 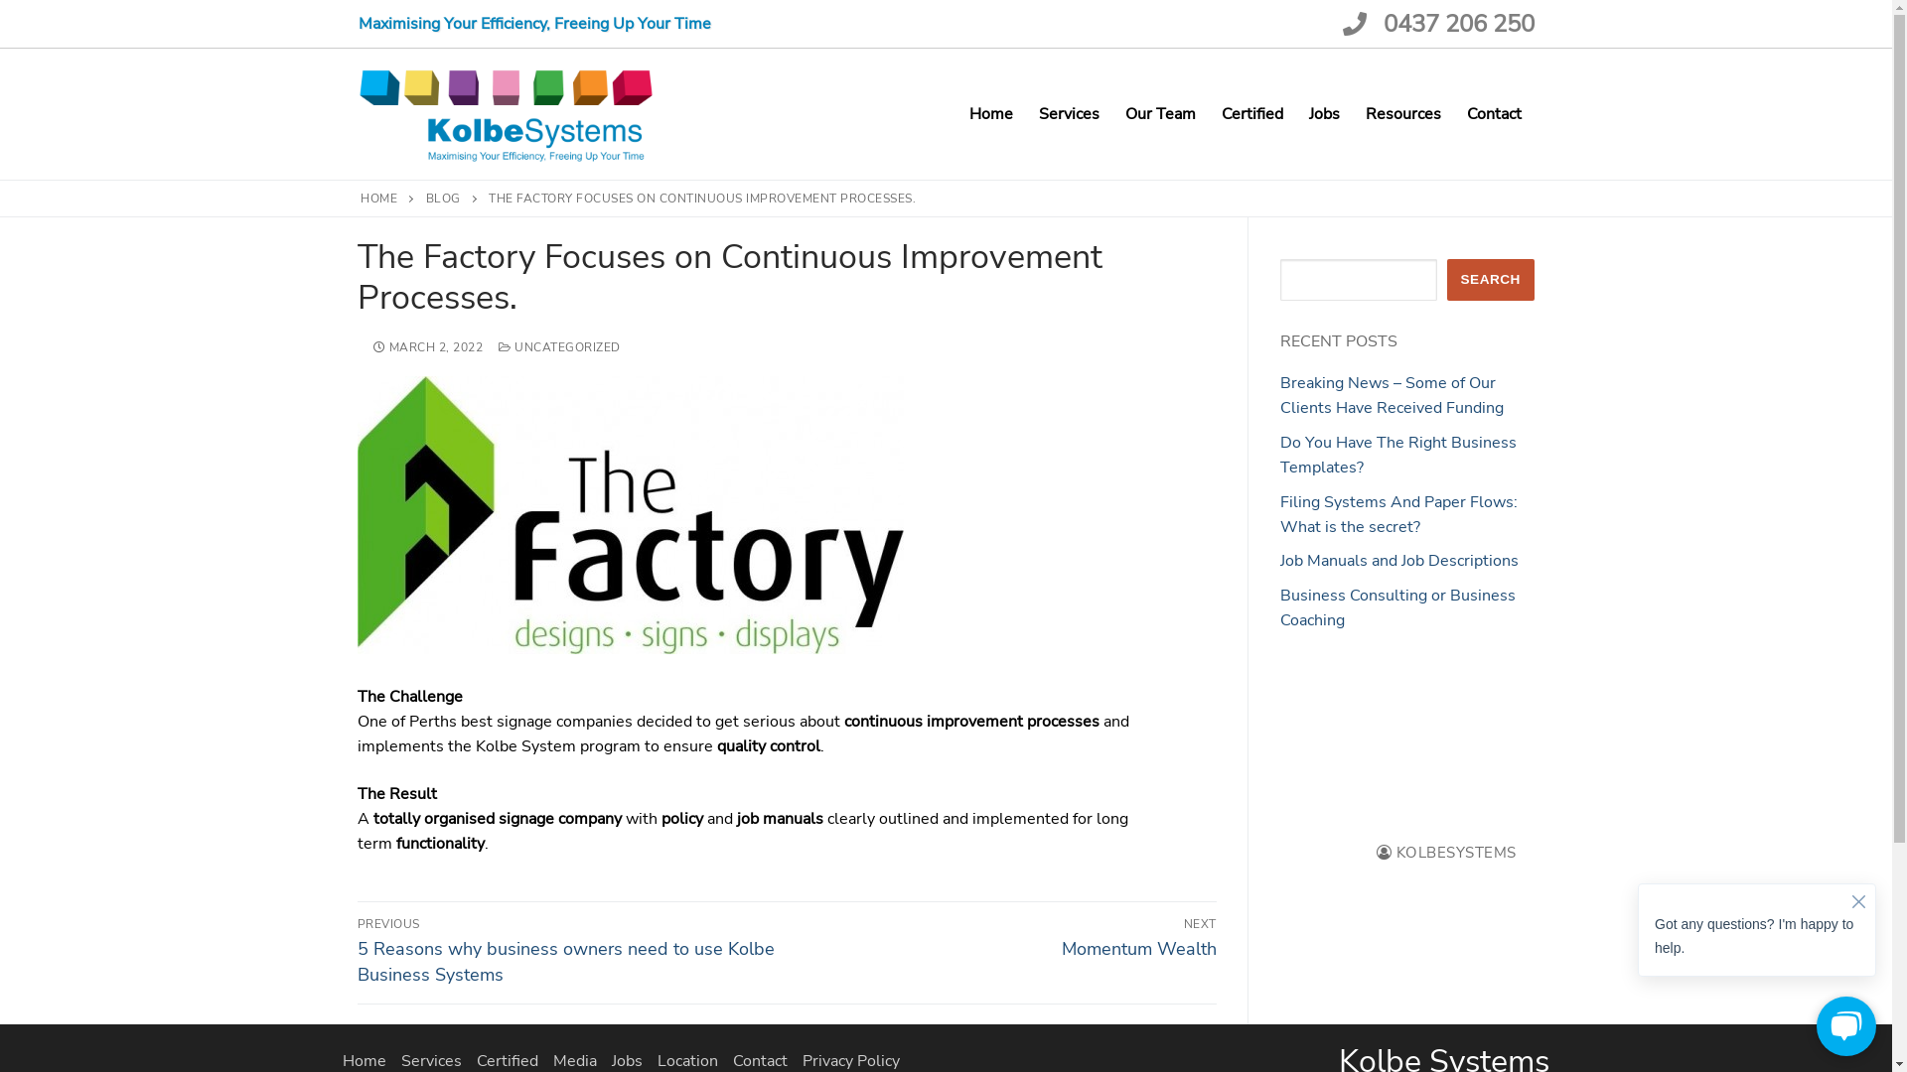 I want to click on NEXT
Next post:
Momentum Wealth, so click(x=1006, y=939).